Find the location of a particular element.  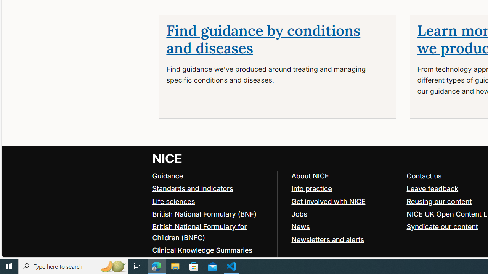

Into practice is located at coordinates (311, 188).